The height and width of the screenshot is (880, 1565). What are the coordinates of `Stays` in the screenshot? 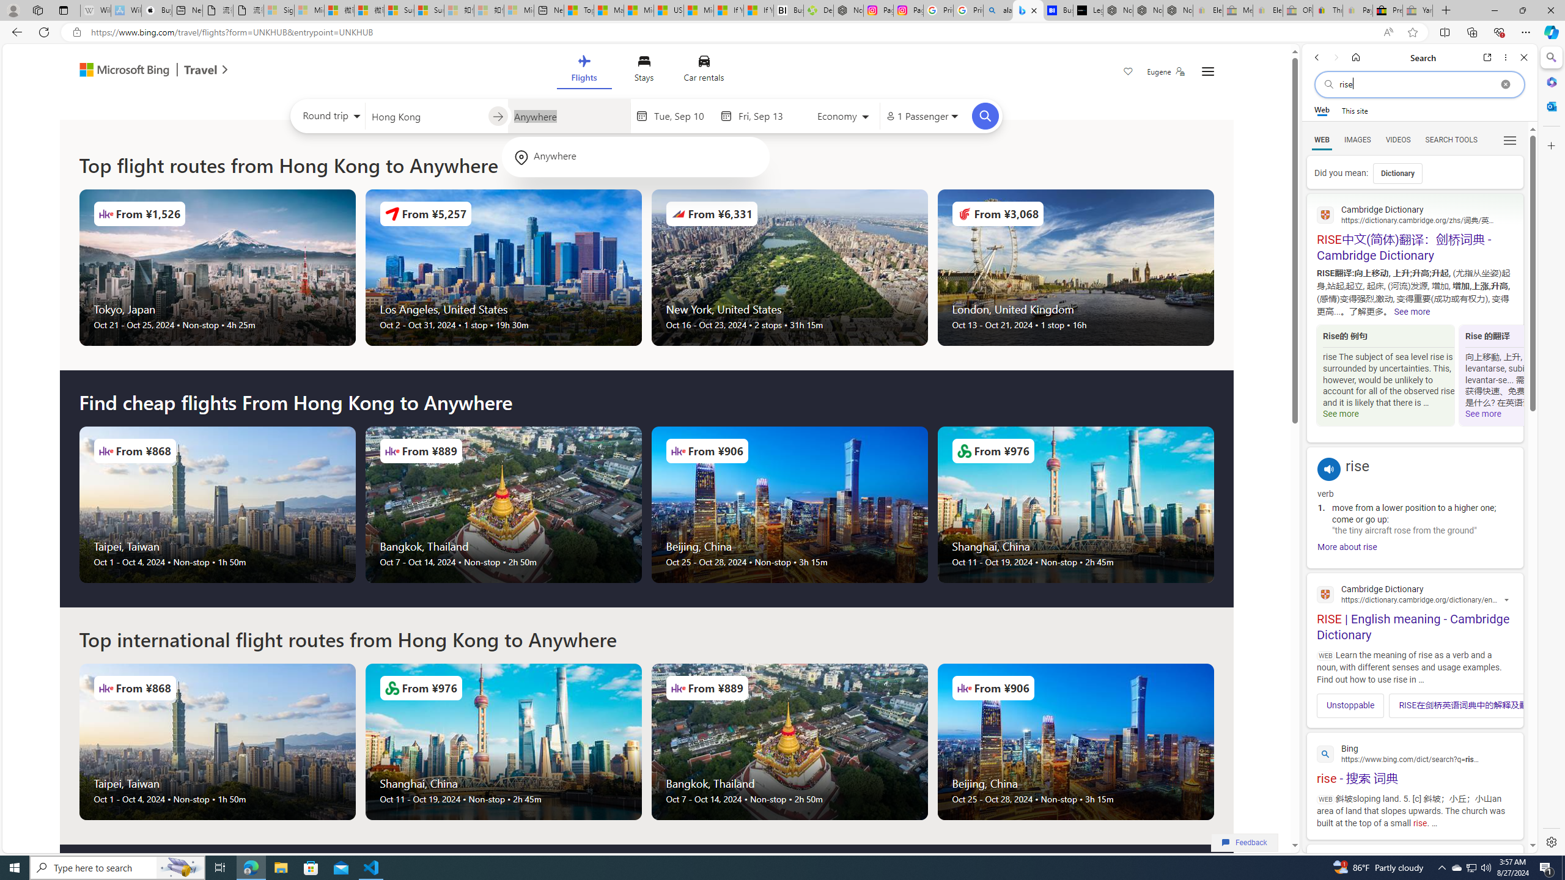 It's located at (644, 71).